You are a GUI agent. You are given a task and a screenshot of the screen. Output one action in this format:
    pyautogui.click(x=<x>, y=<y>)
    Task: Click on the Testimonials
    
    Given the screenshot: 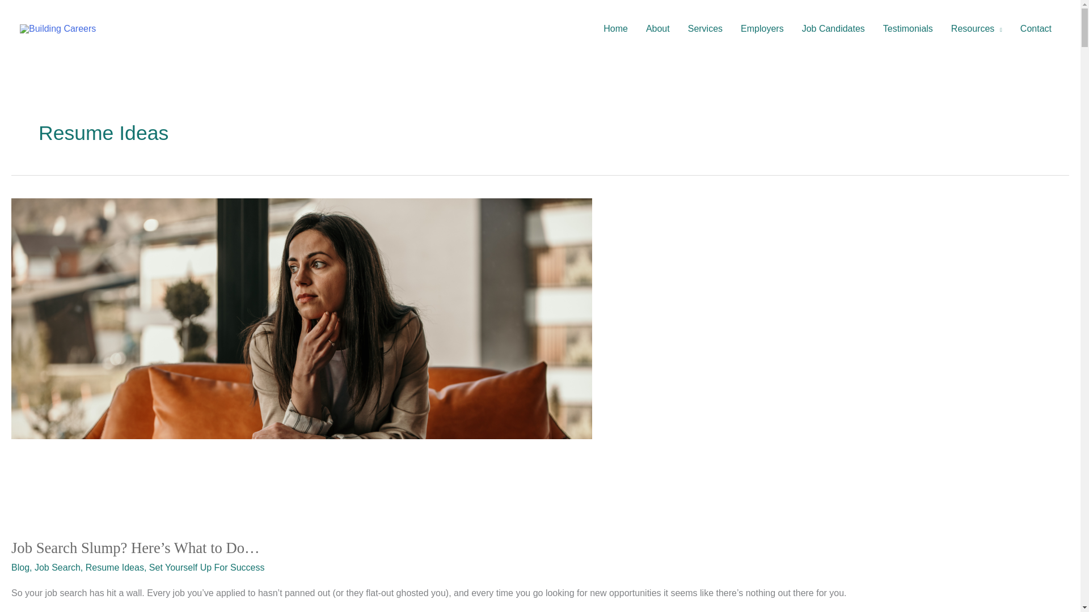 What is the action you would take?
    pyautogui.click(x=907, y=29)
    